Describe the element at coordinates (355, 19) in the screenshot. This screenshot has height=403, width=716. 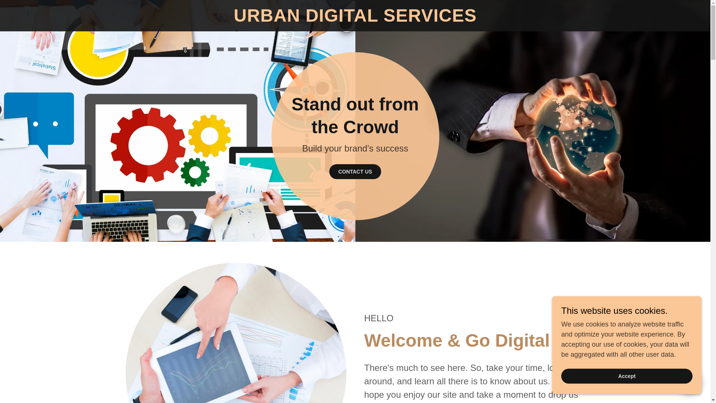
I see `URBAN DIGITAL SERVICES` at that location.